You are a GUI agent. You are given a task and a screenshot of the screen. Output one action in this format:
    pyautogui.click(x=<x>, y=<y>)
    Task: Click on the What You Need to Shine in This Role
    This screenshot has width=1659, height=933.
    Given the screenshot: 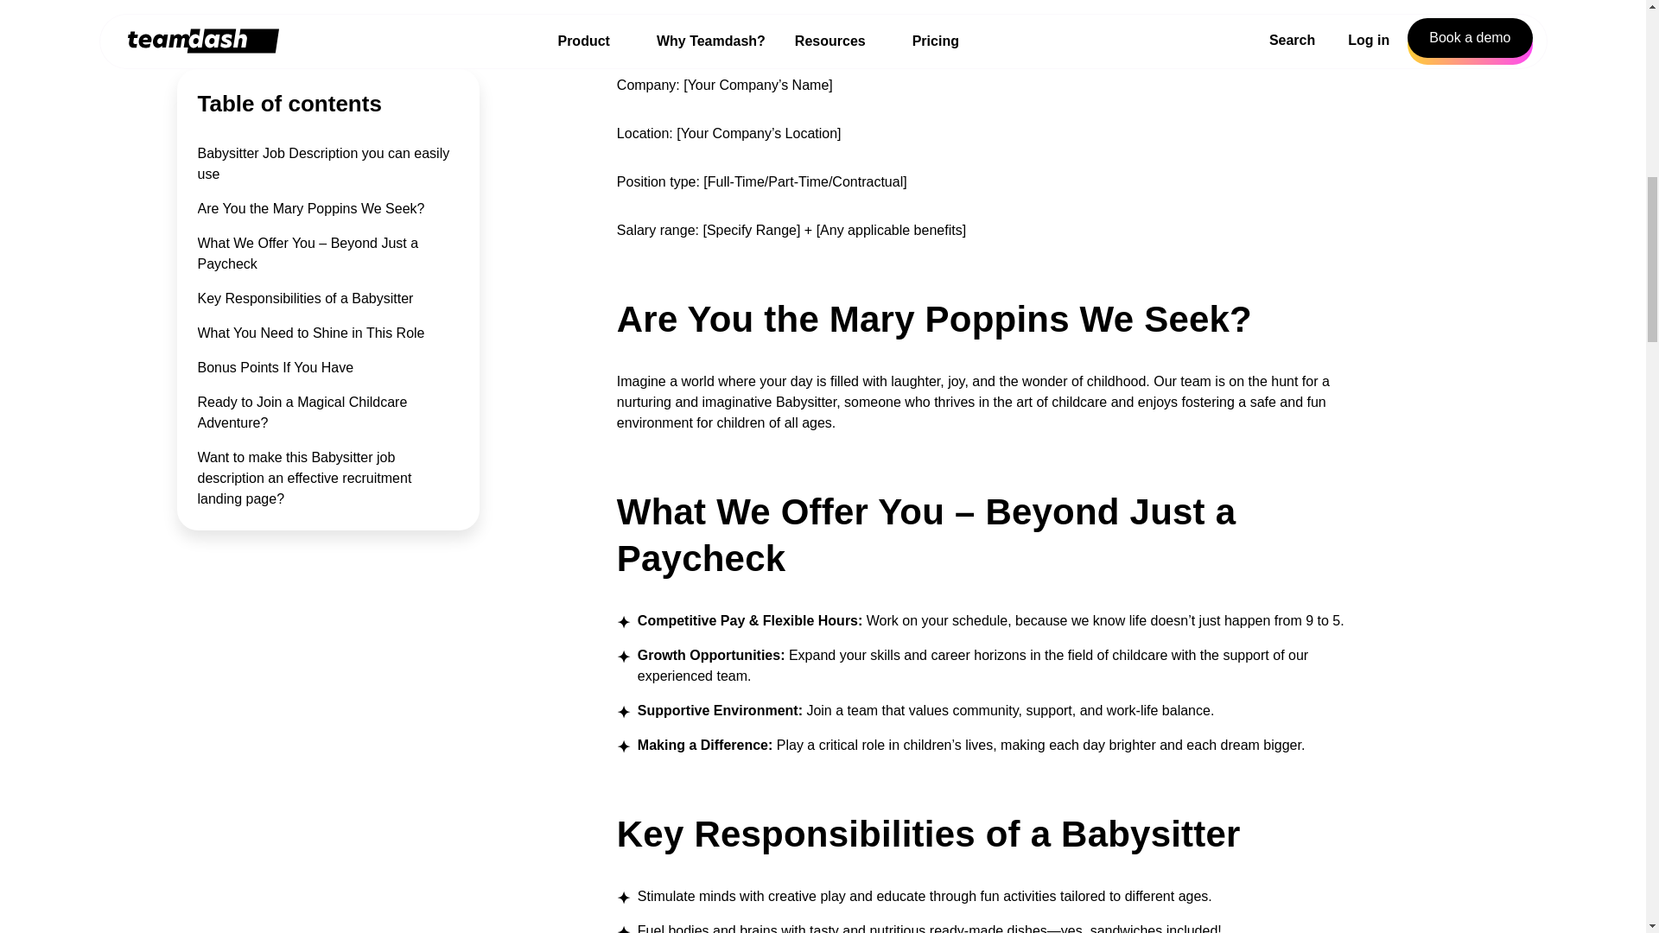 What is the action you would take?
    pyautogui.click(x=311, y=218)
    